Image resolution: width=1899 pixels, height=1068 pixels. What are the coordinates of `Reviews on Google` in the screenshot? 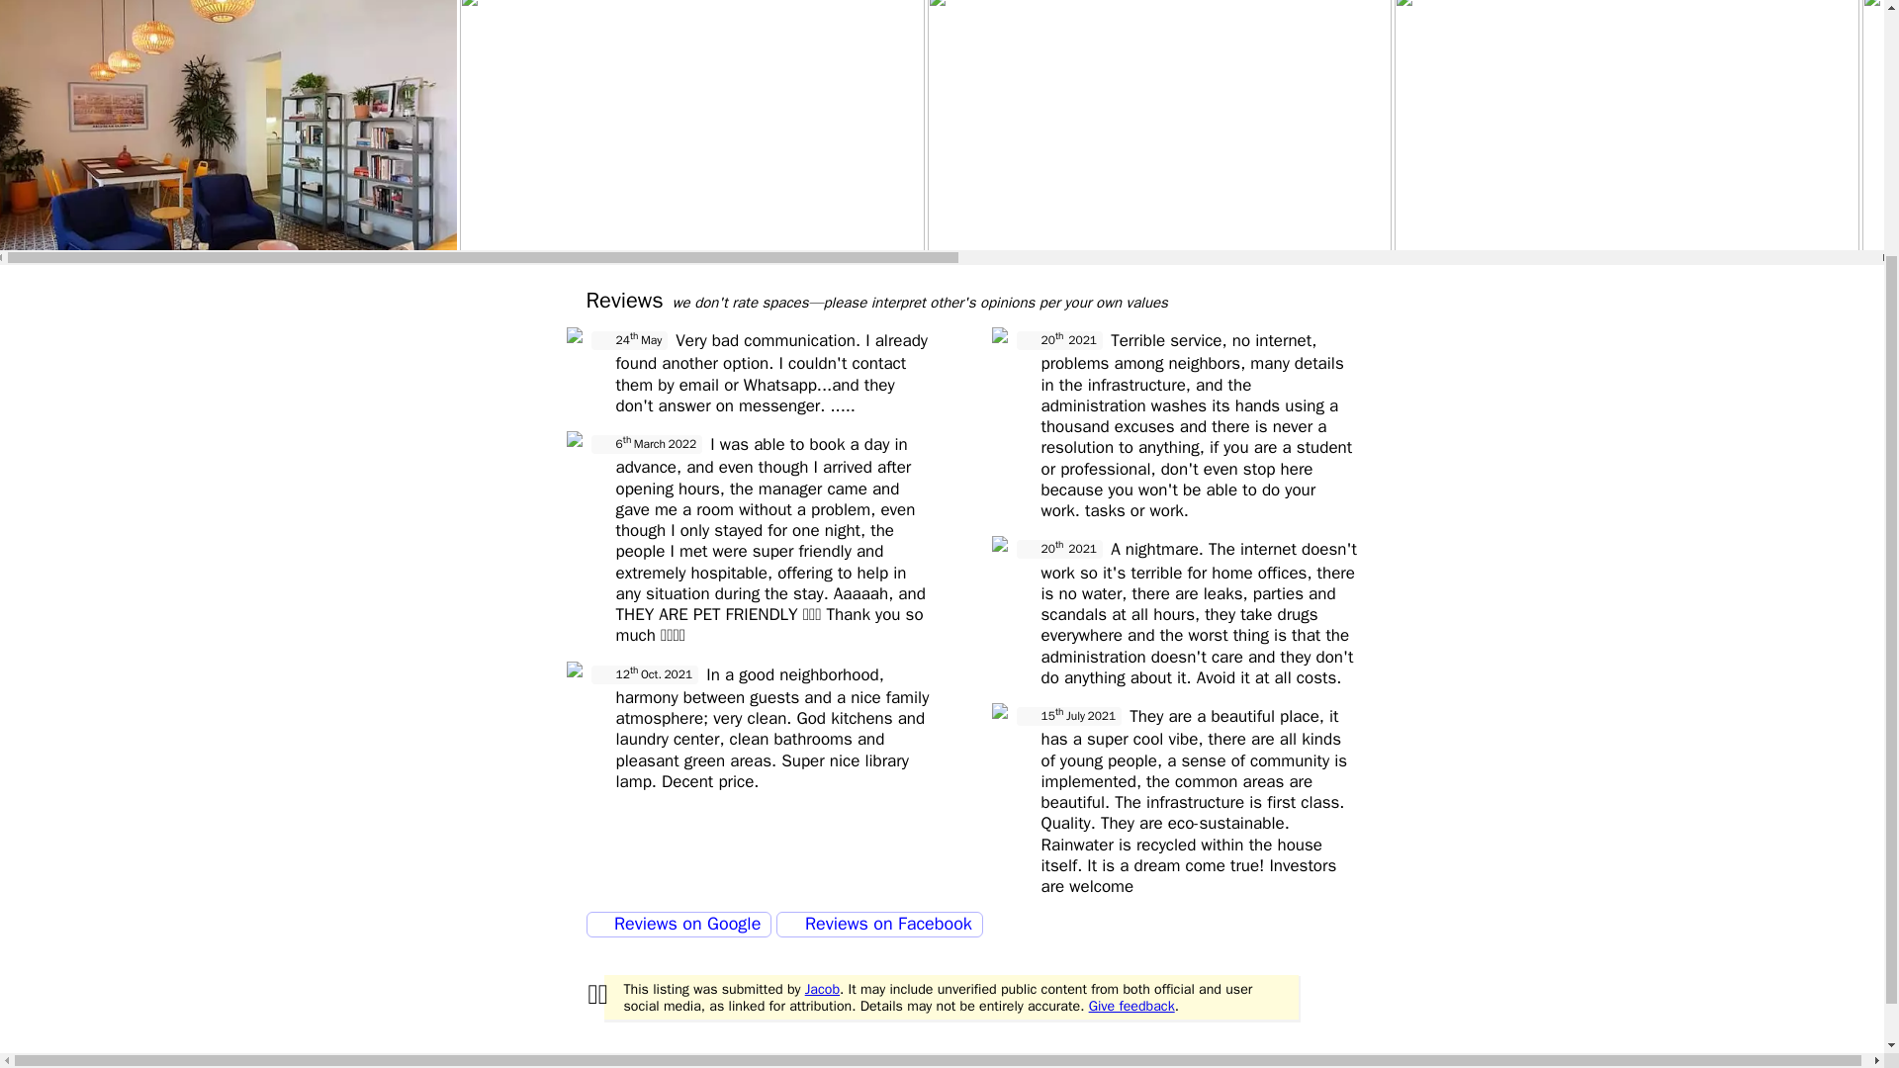 It's located at (678, 925).